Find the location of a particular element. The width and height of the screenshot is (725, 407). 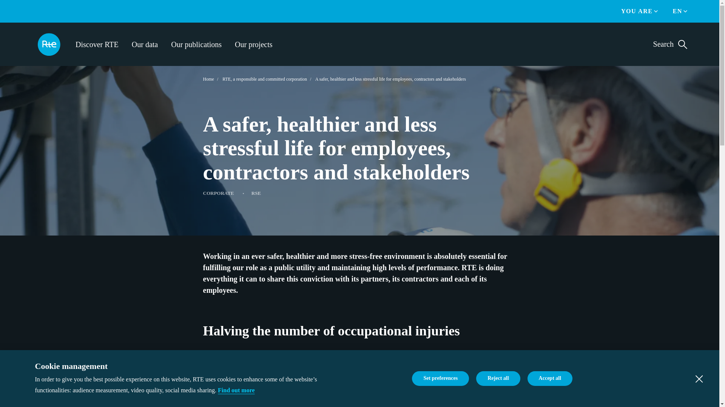

YOU ARE is located at coordinates (637, 11).